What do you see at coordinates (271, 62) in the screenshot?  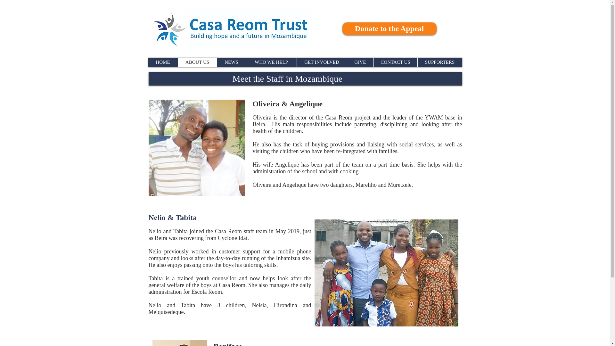 I see `WHO WE HELP` at bounding box center [271, 62].